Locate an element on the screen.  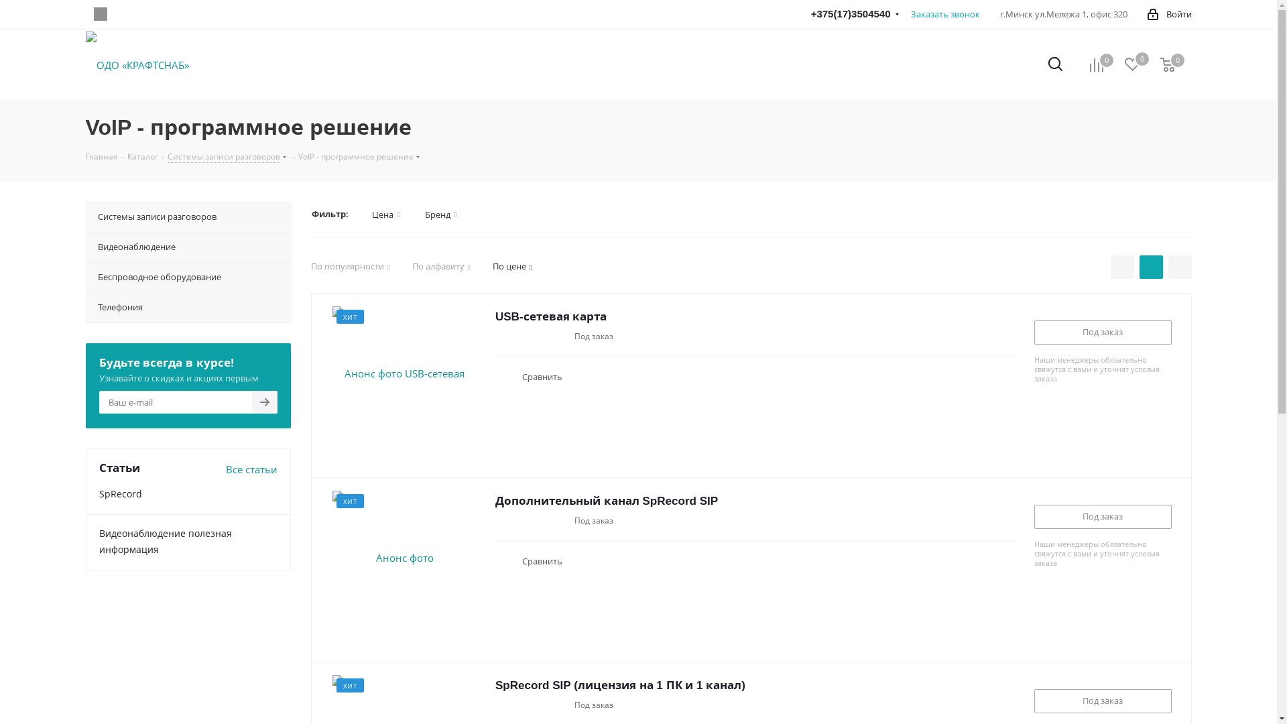
3 is located at coordinates (520, 705).